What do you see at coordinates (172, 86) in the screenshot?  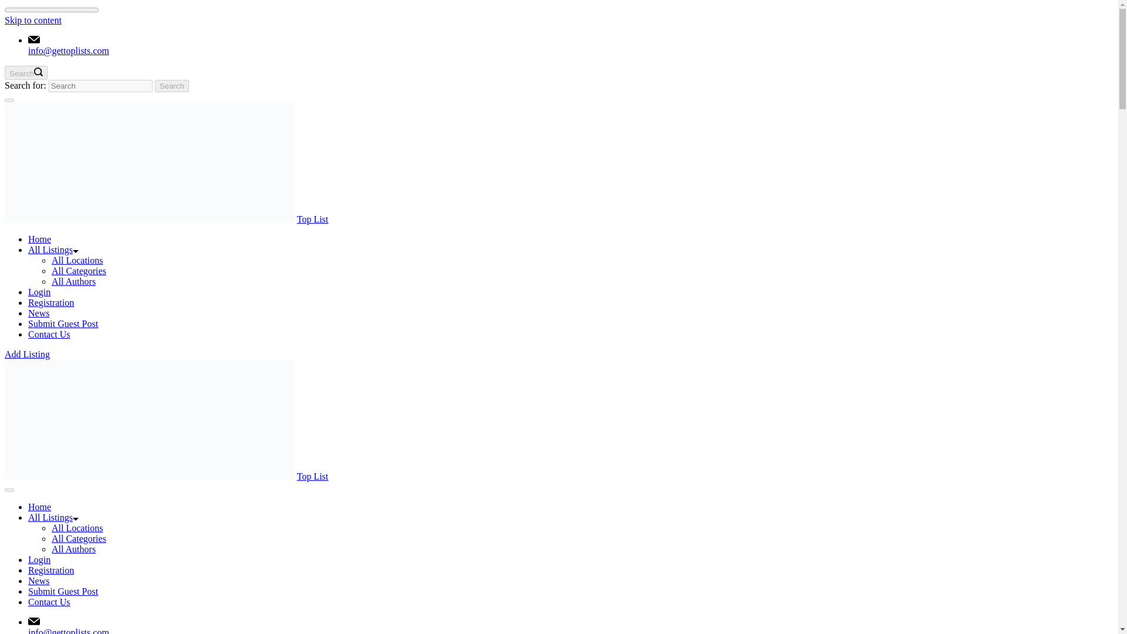 I see `Search` at bounding box center [172, 86].